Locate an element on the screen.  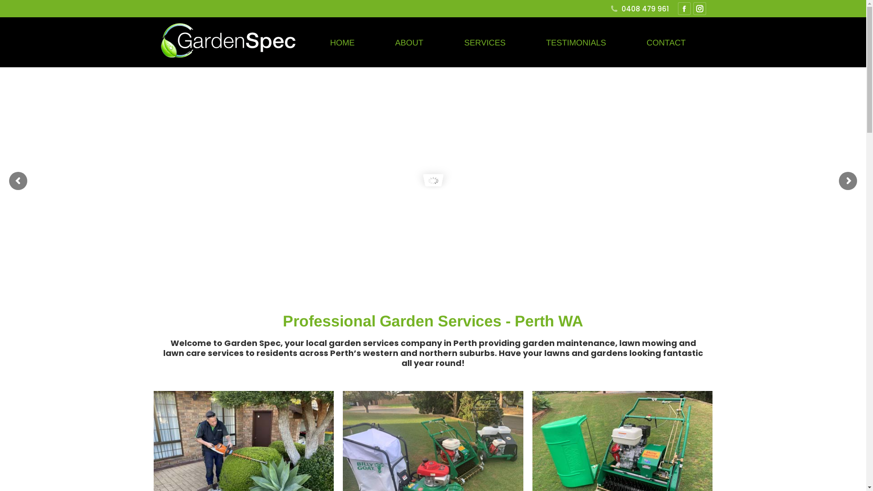
Instagram page opens in new window is located at coordinates (699, 9).